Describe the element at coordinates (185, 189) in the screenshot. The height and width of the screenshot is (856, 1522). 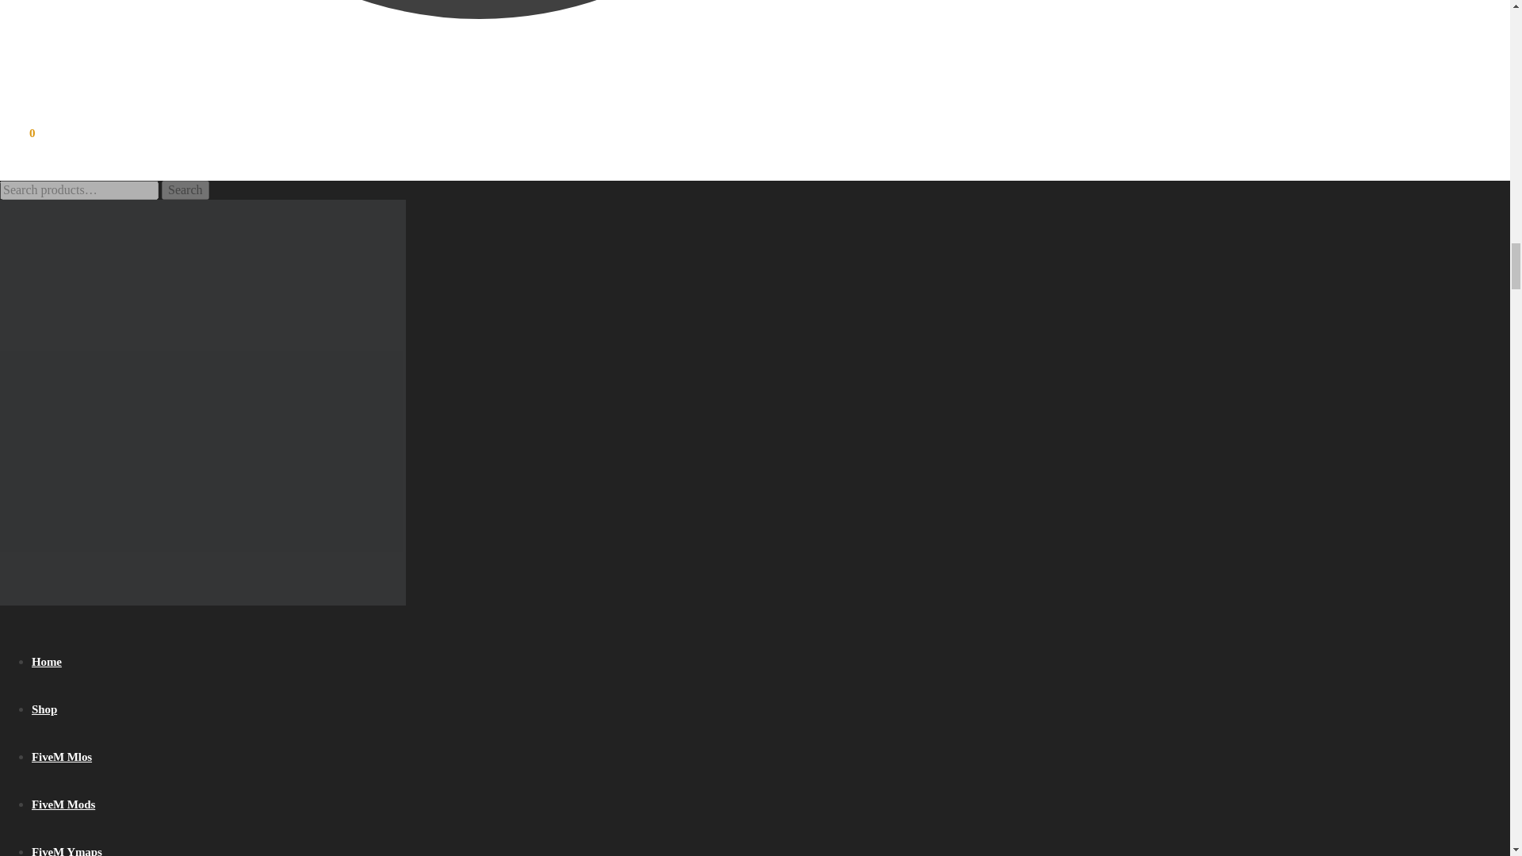
I see `Search` at that location.